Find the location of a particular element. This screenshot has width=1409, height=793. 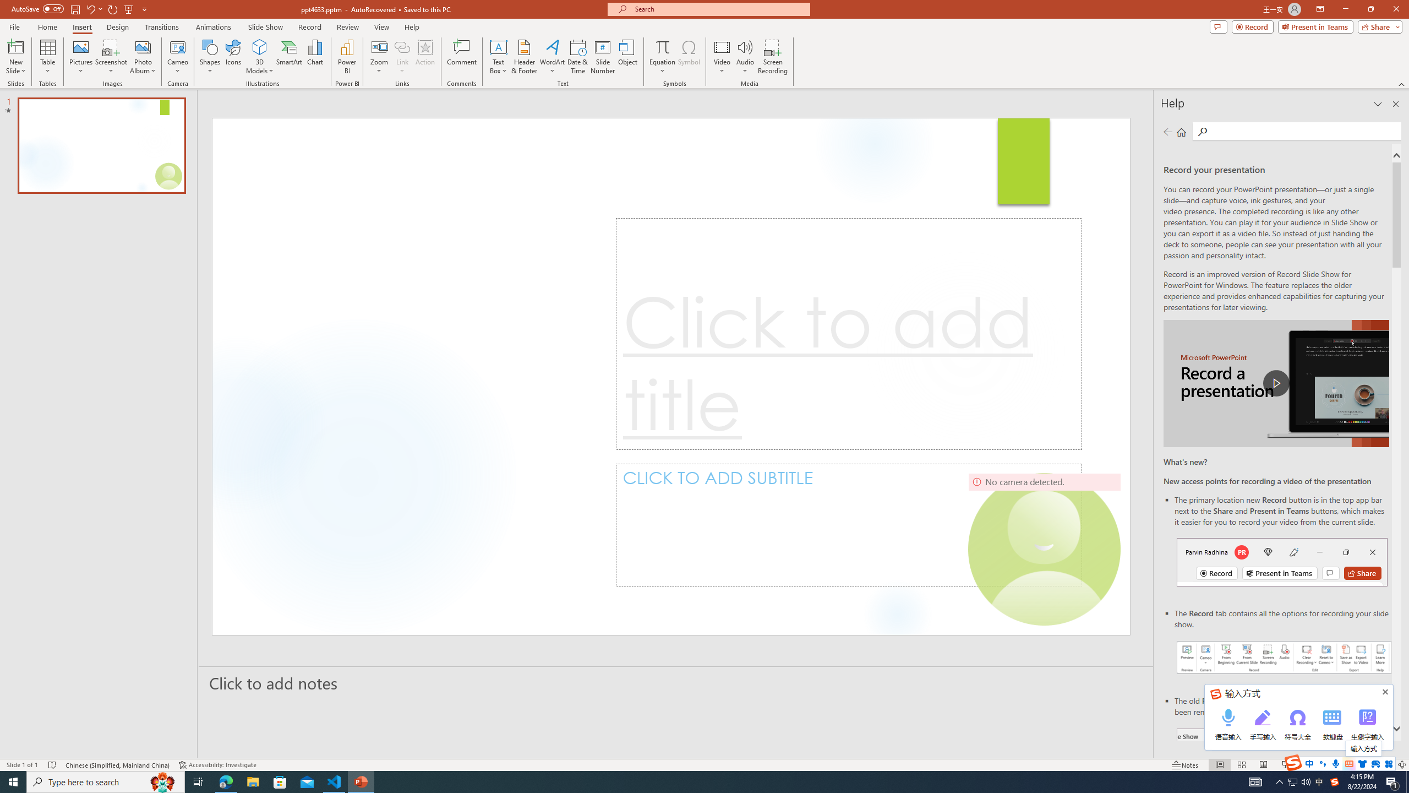

Chart... is located at coordinates (315, 57).